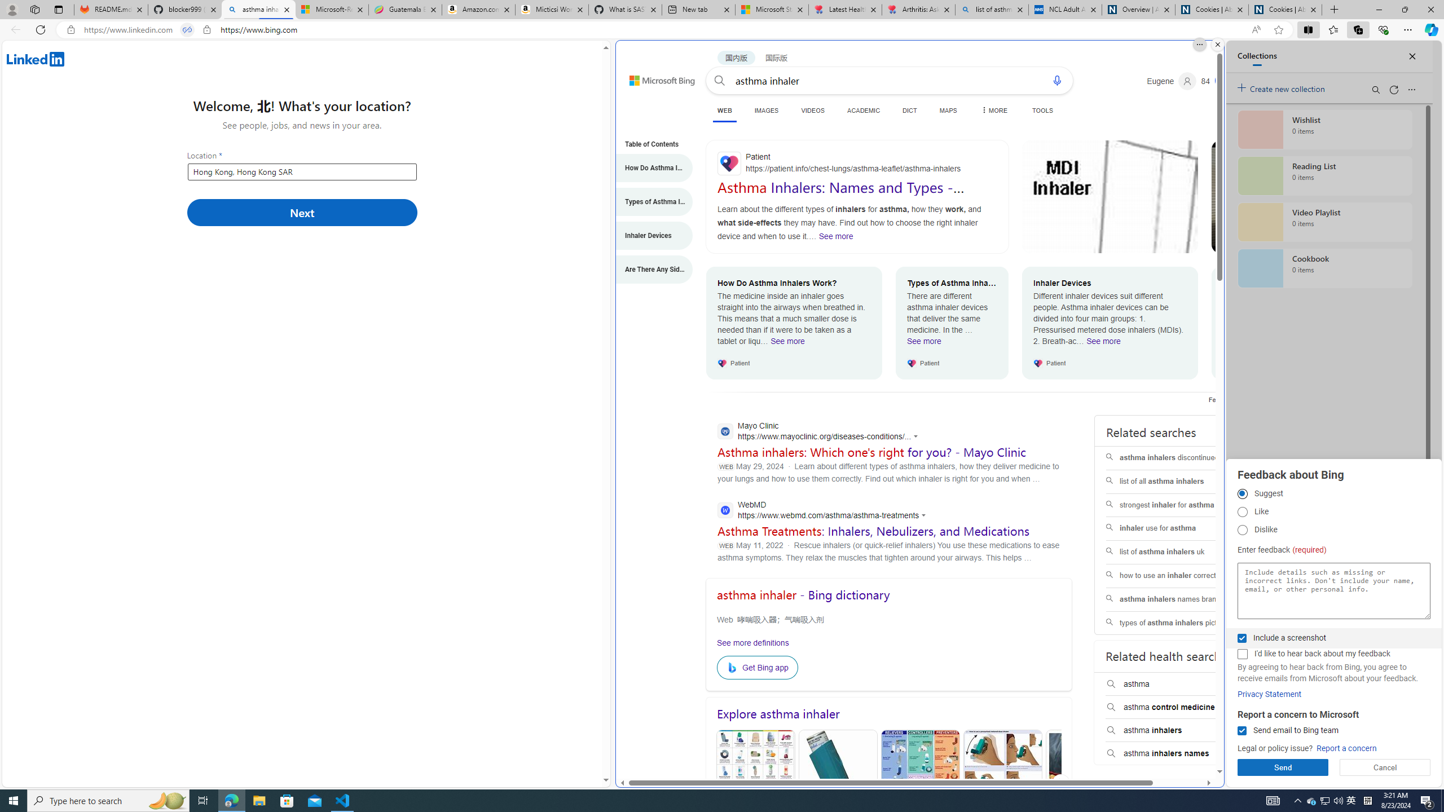  Describe the element at coordinates (993, 111) in the screenshot. I see `Dropdown Menu` at that location.